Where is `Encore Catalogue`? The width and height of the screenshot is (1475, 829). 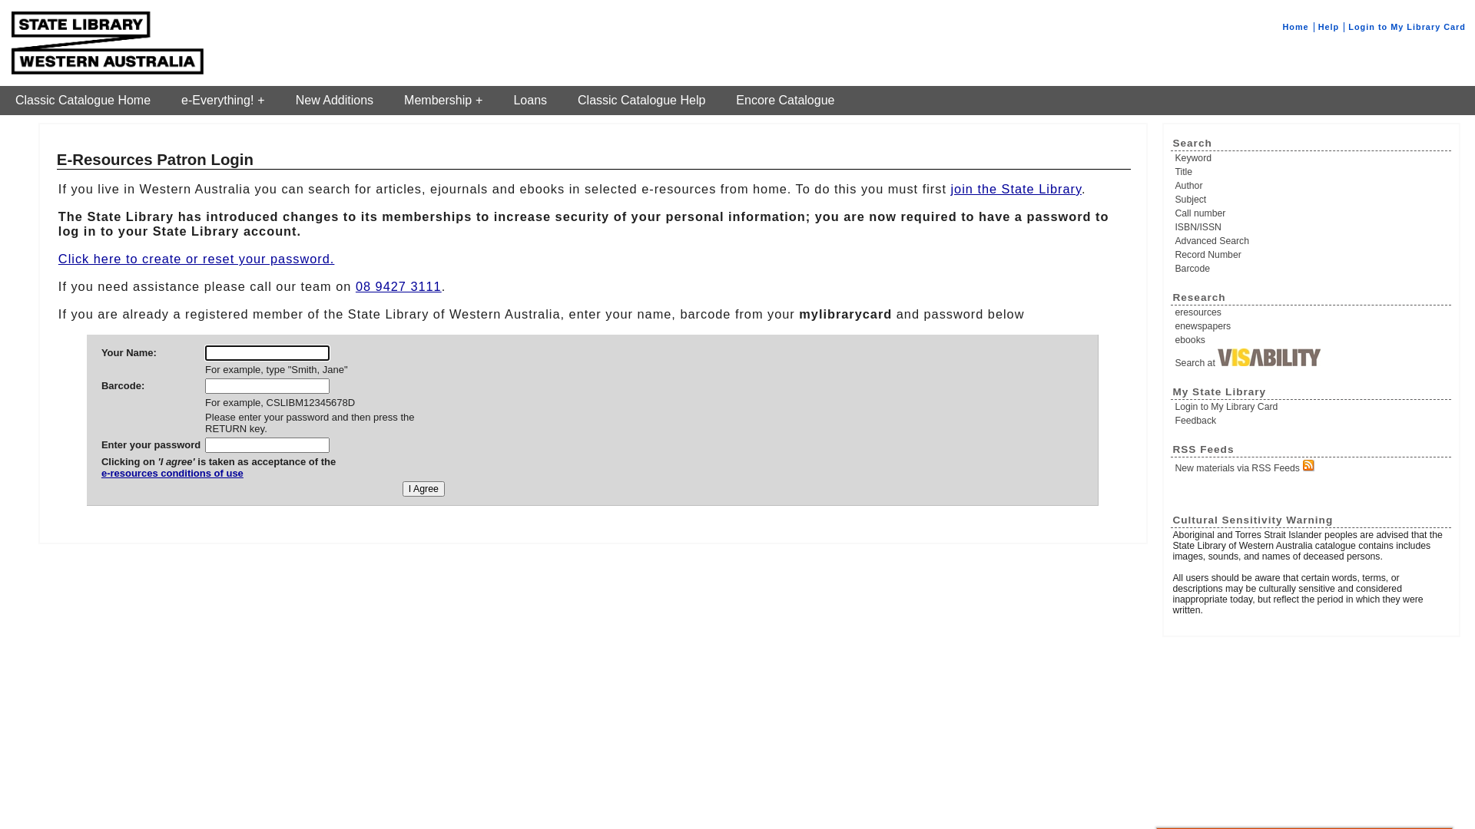 Encore Catalogue is located at coordinates (785, 101).